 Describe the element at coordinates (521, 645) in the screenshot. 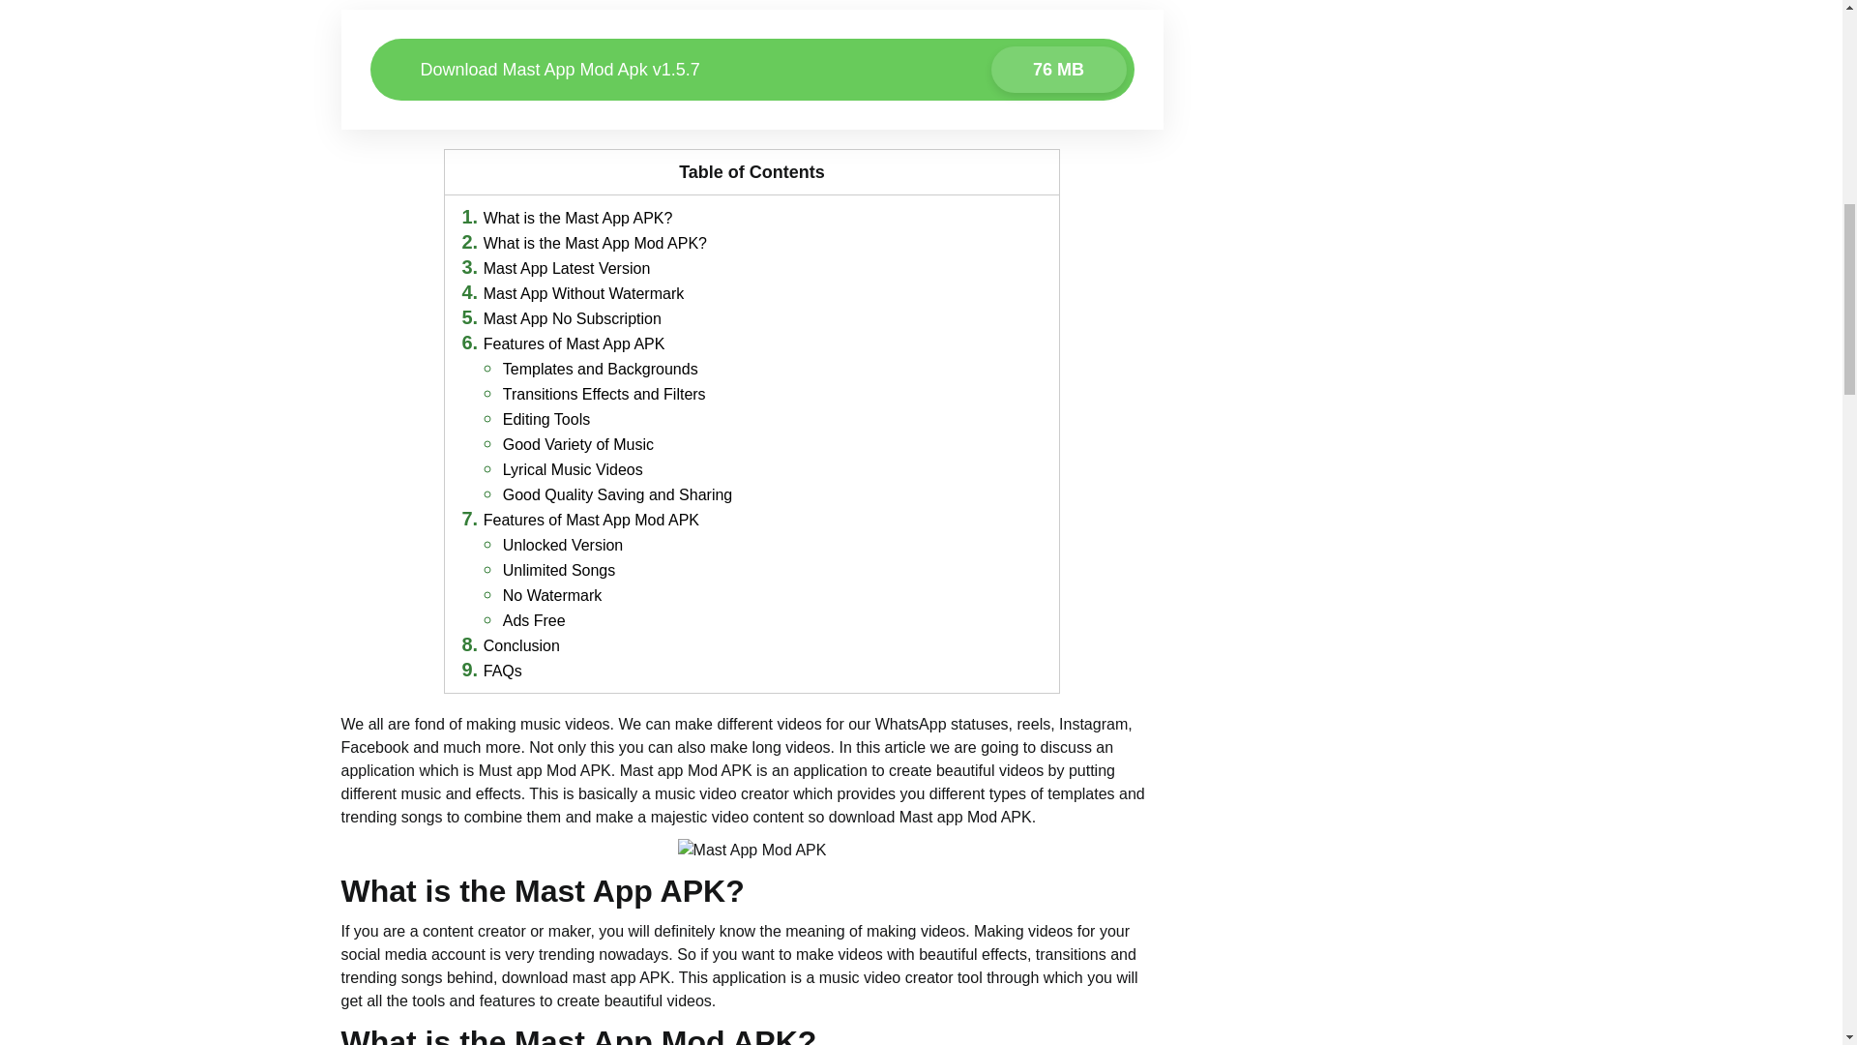

I see `Conclusion` at that location.